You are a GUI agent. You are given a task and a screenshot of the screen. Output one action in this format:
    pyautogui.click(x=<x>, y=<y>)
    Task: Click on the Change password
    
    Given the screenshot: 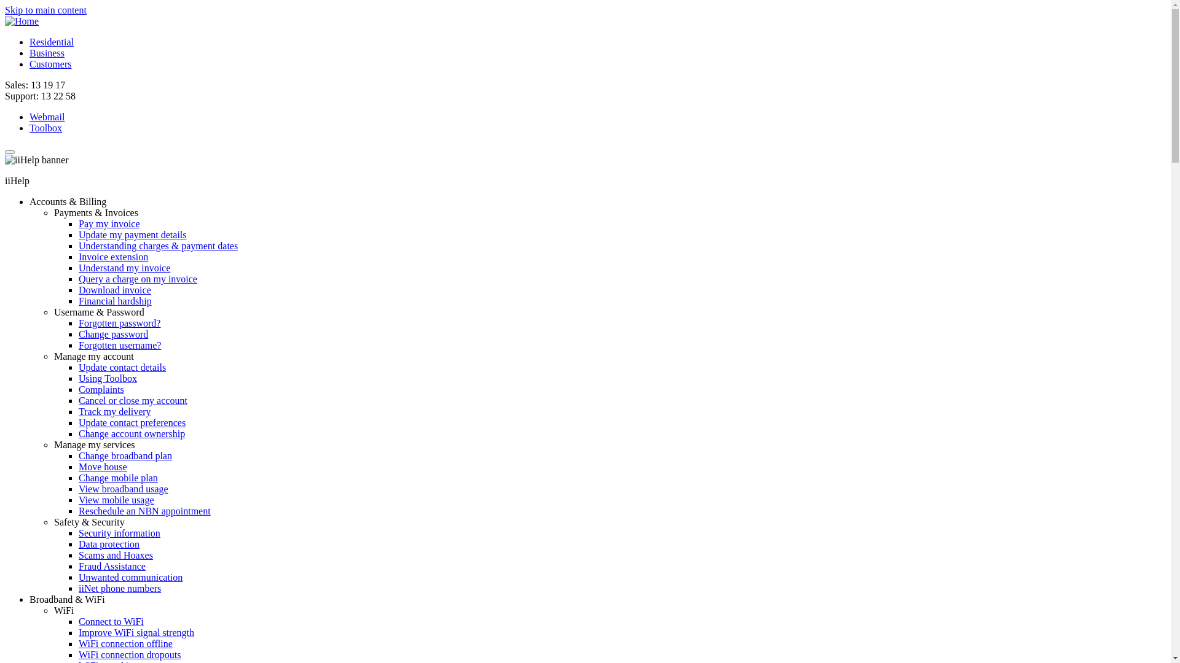 What is the action you would take?
    pyautogui.click(x=113, y=334)
    